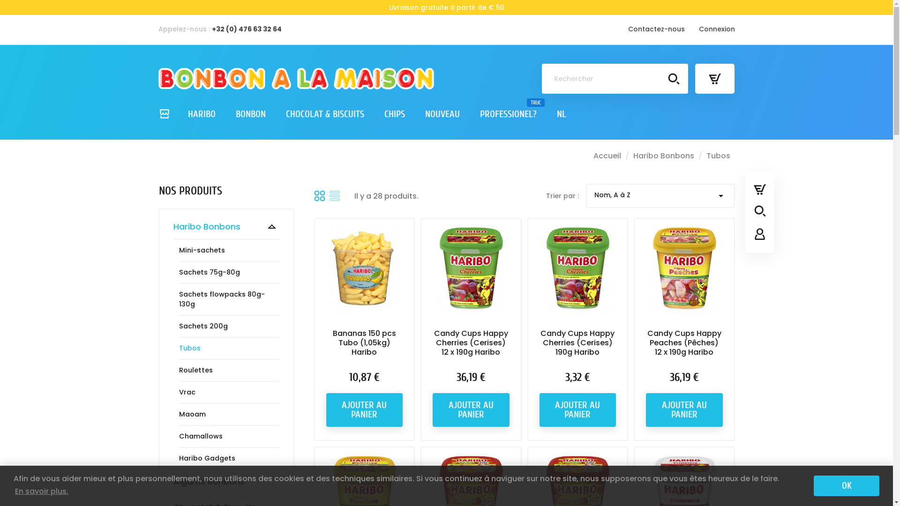 The width and height of the screenshot is (900, 506). I want to click on Sachets 75g-80g, so click(210, 273).